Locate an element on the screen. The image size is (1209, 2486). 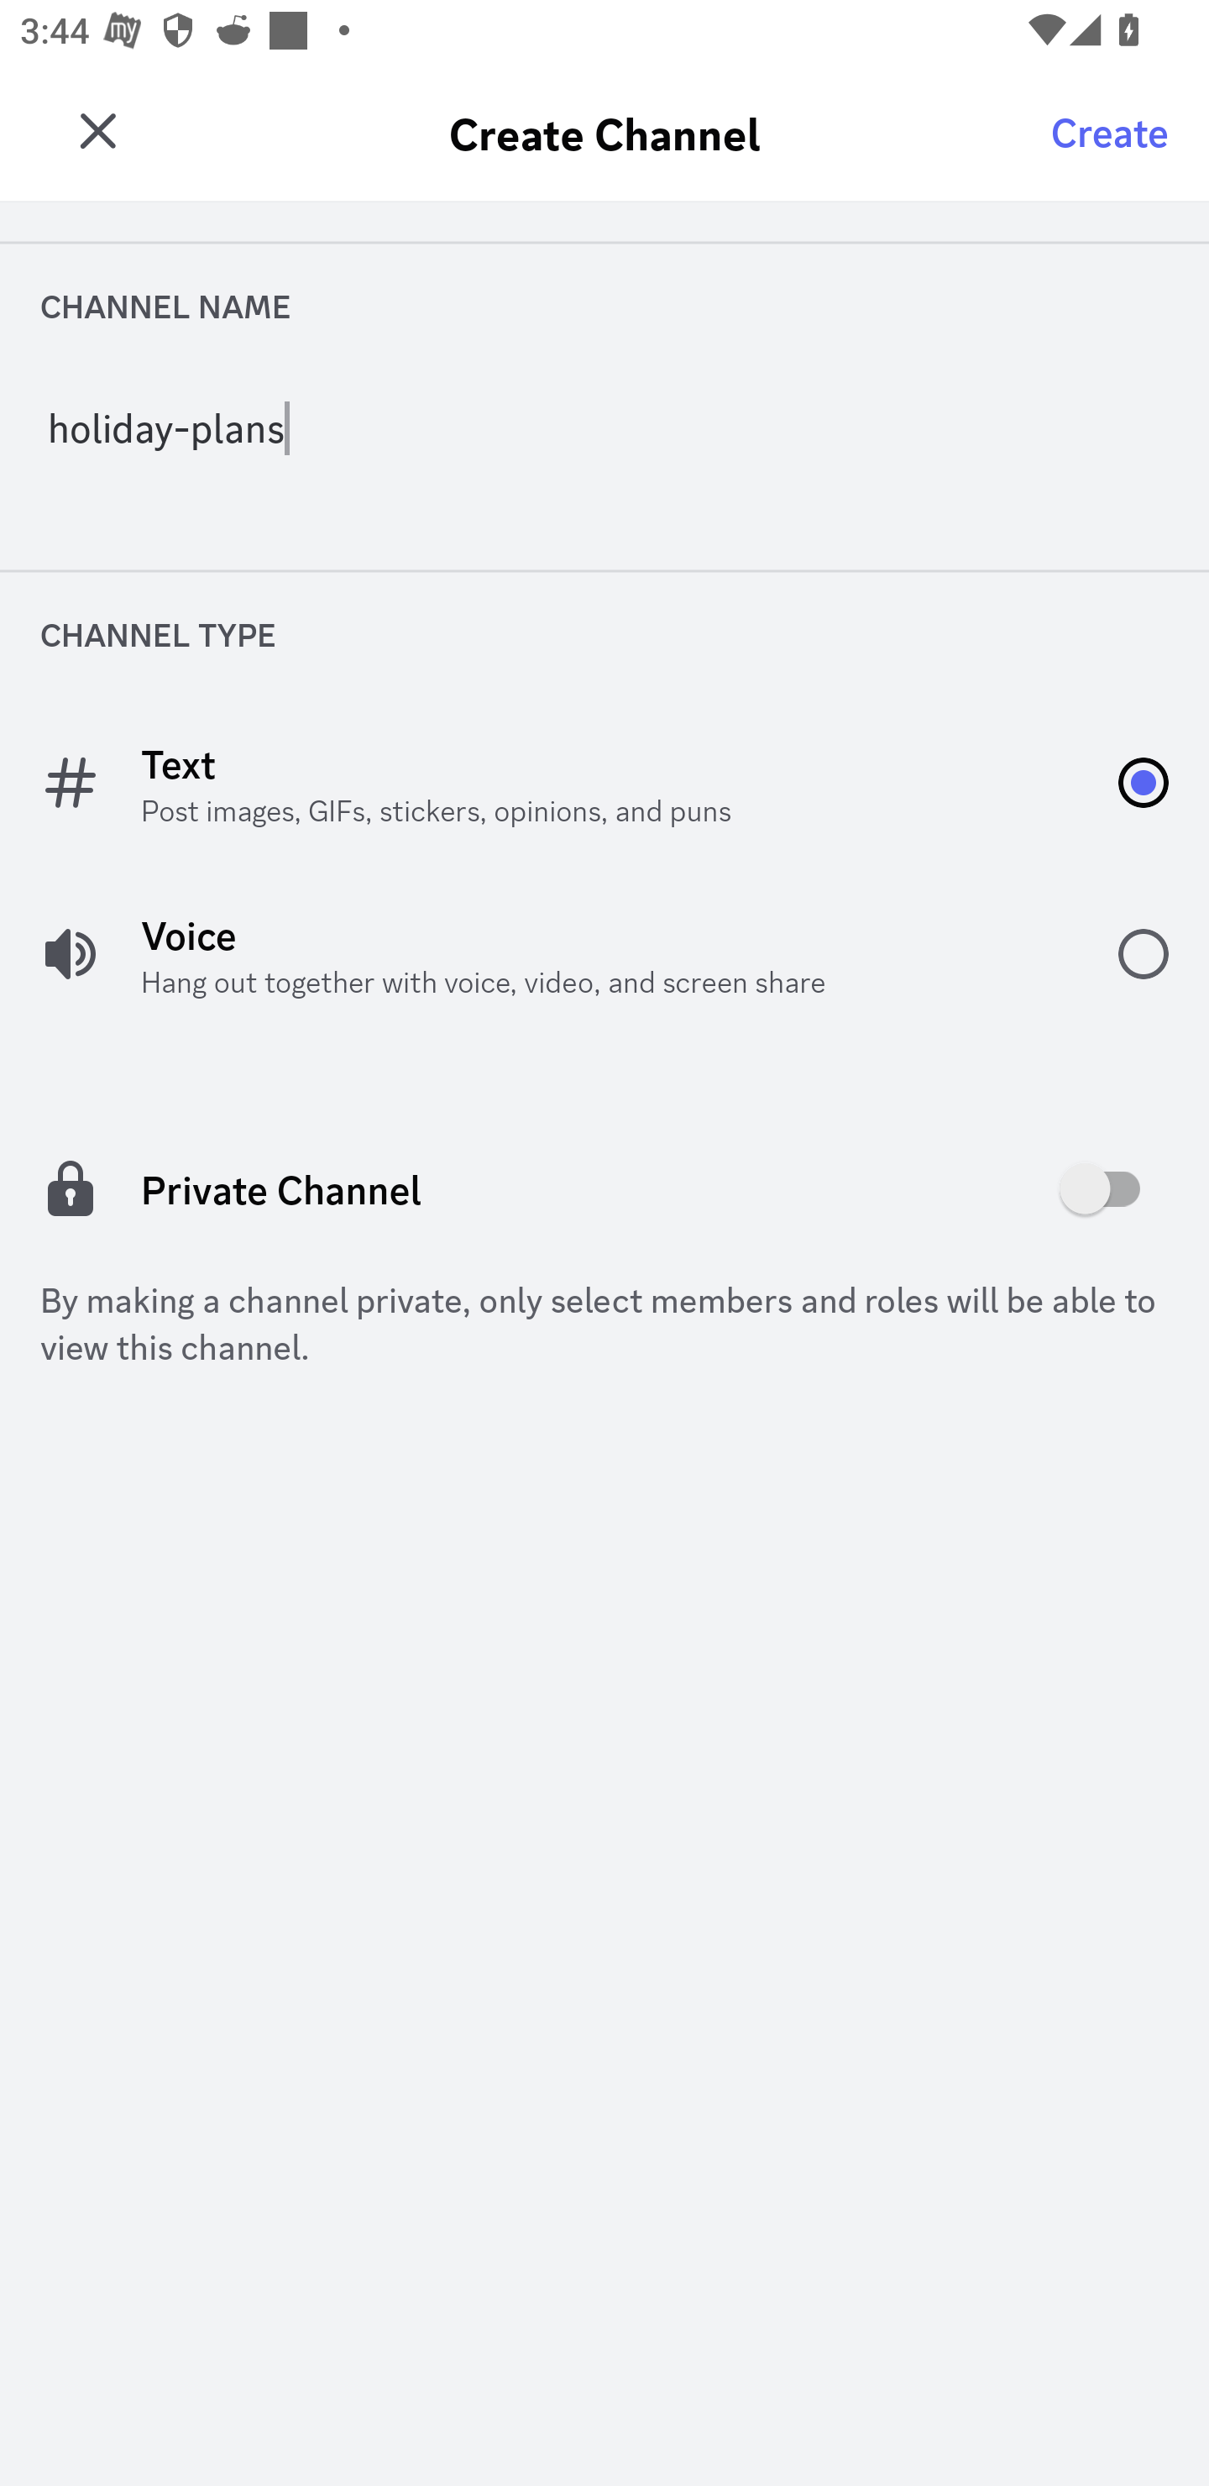
off Private Channel Private Channel is located at coordinates (604, 1189).